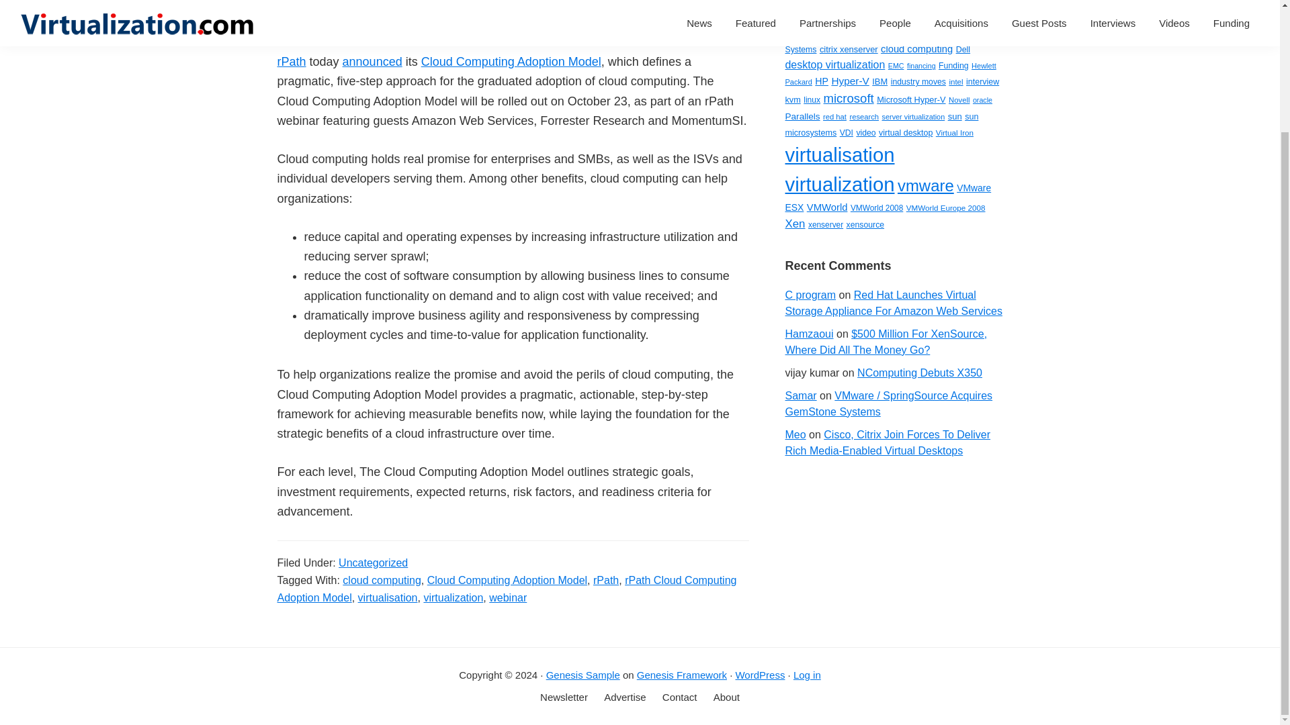 This screenshot has height=725, width=1290. What do you see at coordinates (507, 597) in the screenshot?
I see `webinar` at bounding box center [507, 597].